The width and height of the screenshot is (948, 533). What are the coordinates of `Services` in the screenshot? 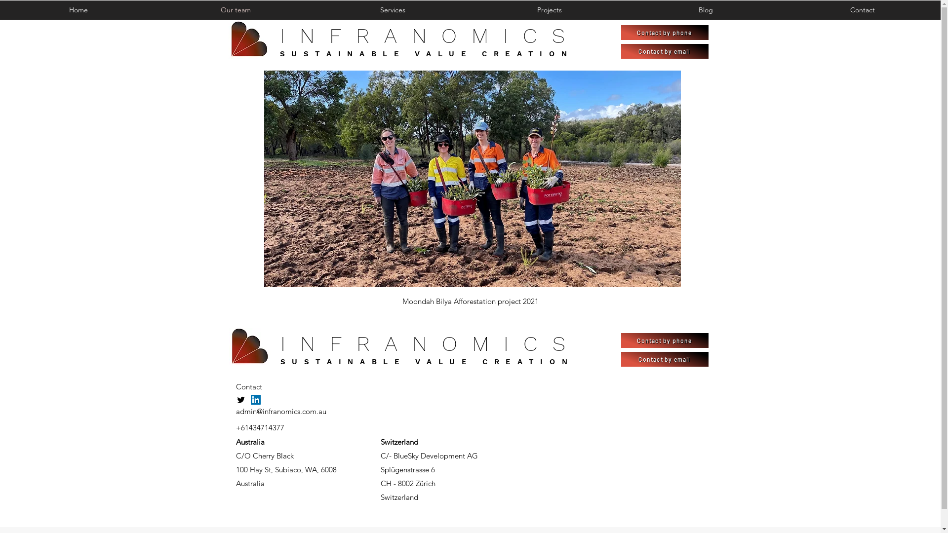 It's located at (393, 10).